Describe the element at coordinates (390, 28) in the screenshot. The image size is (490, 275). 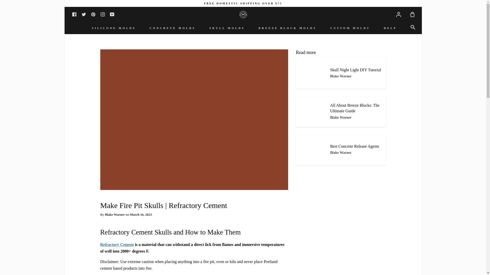
I see `HELP` at that location.